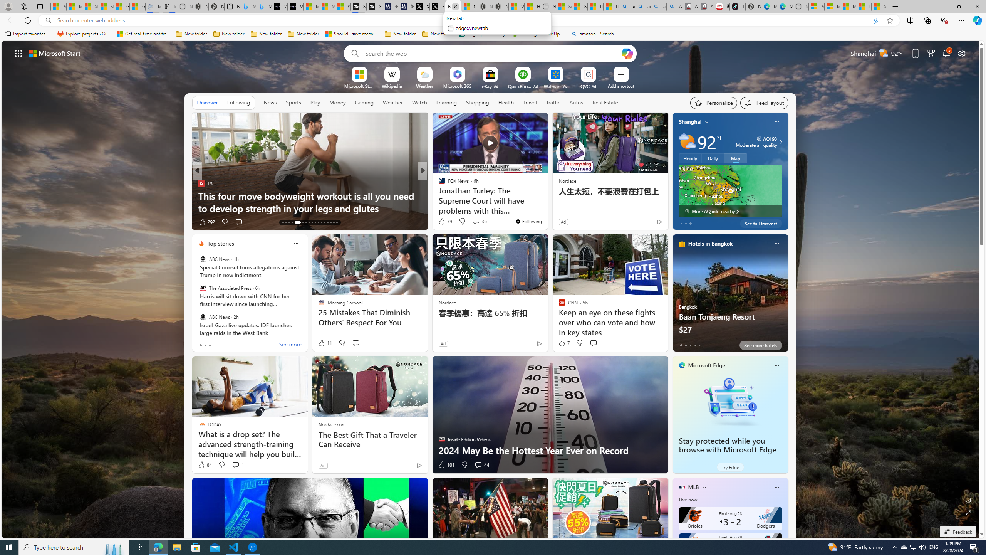 This screenshot has height=555, width=986. What do you see at coordinates (547, 202) in the screenshot?
I see `Cool Weather Activities May Have To Wait Past September` at bounding box center [547, 202].